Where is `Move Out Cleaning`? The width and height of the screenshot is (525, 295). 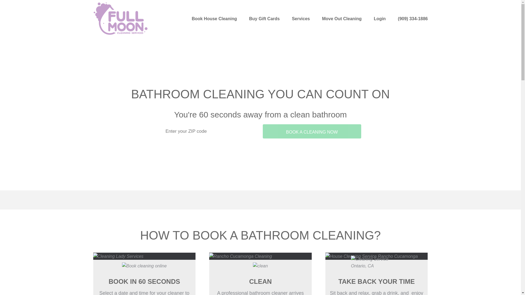 Move Out Cleaning is located at coordinates (342, 19).